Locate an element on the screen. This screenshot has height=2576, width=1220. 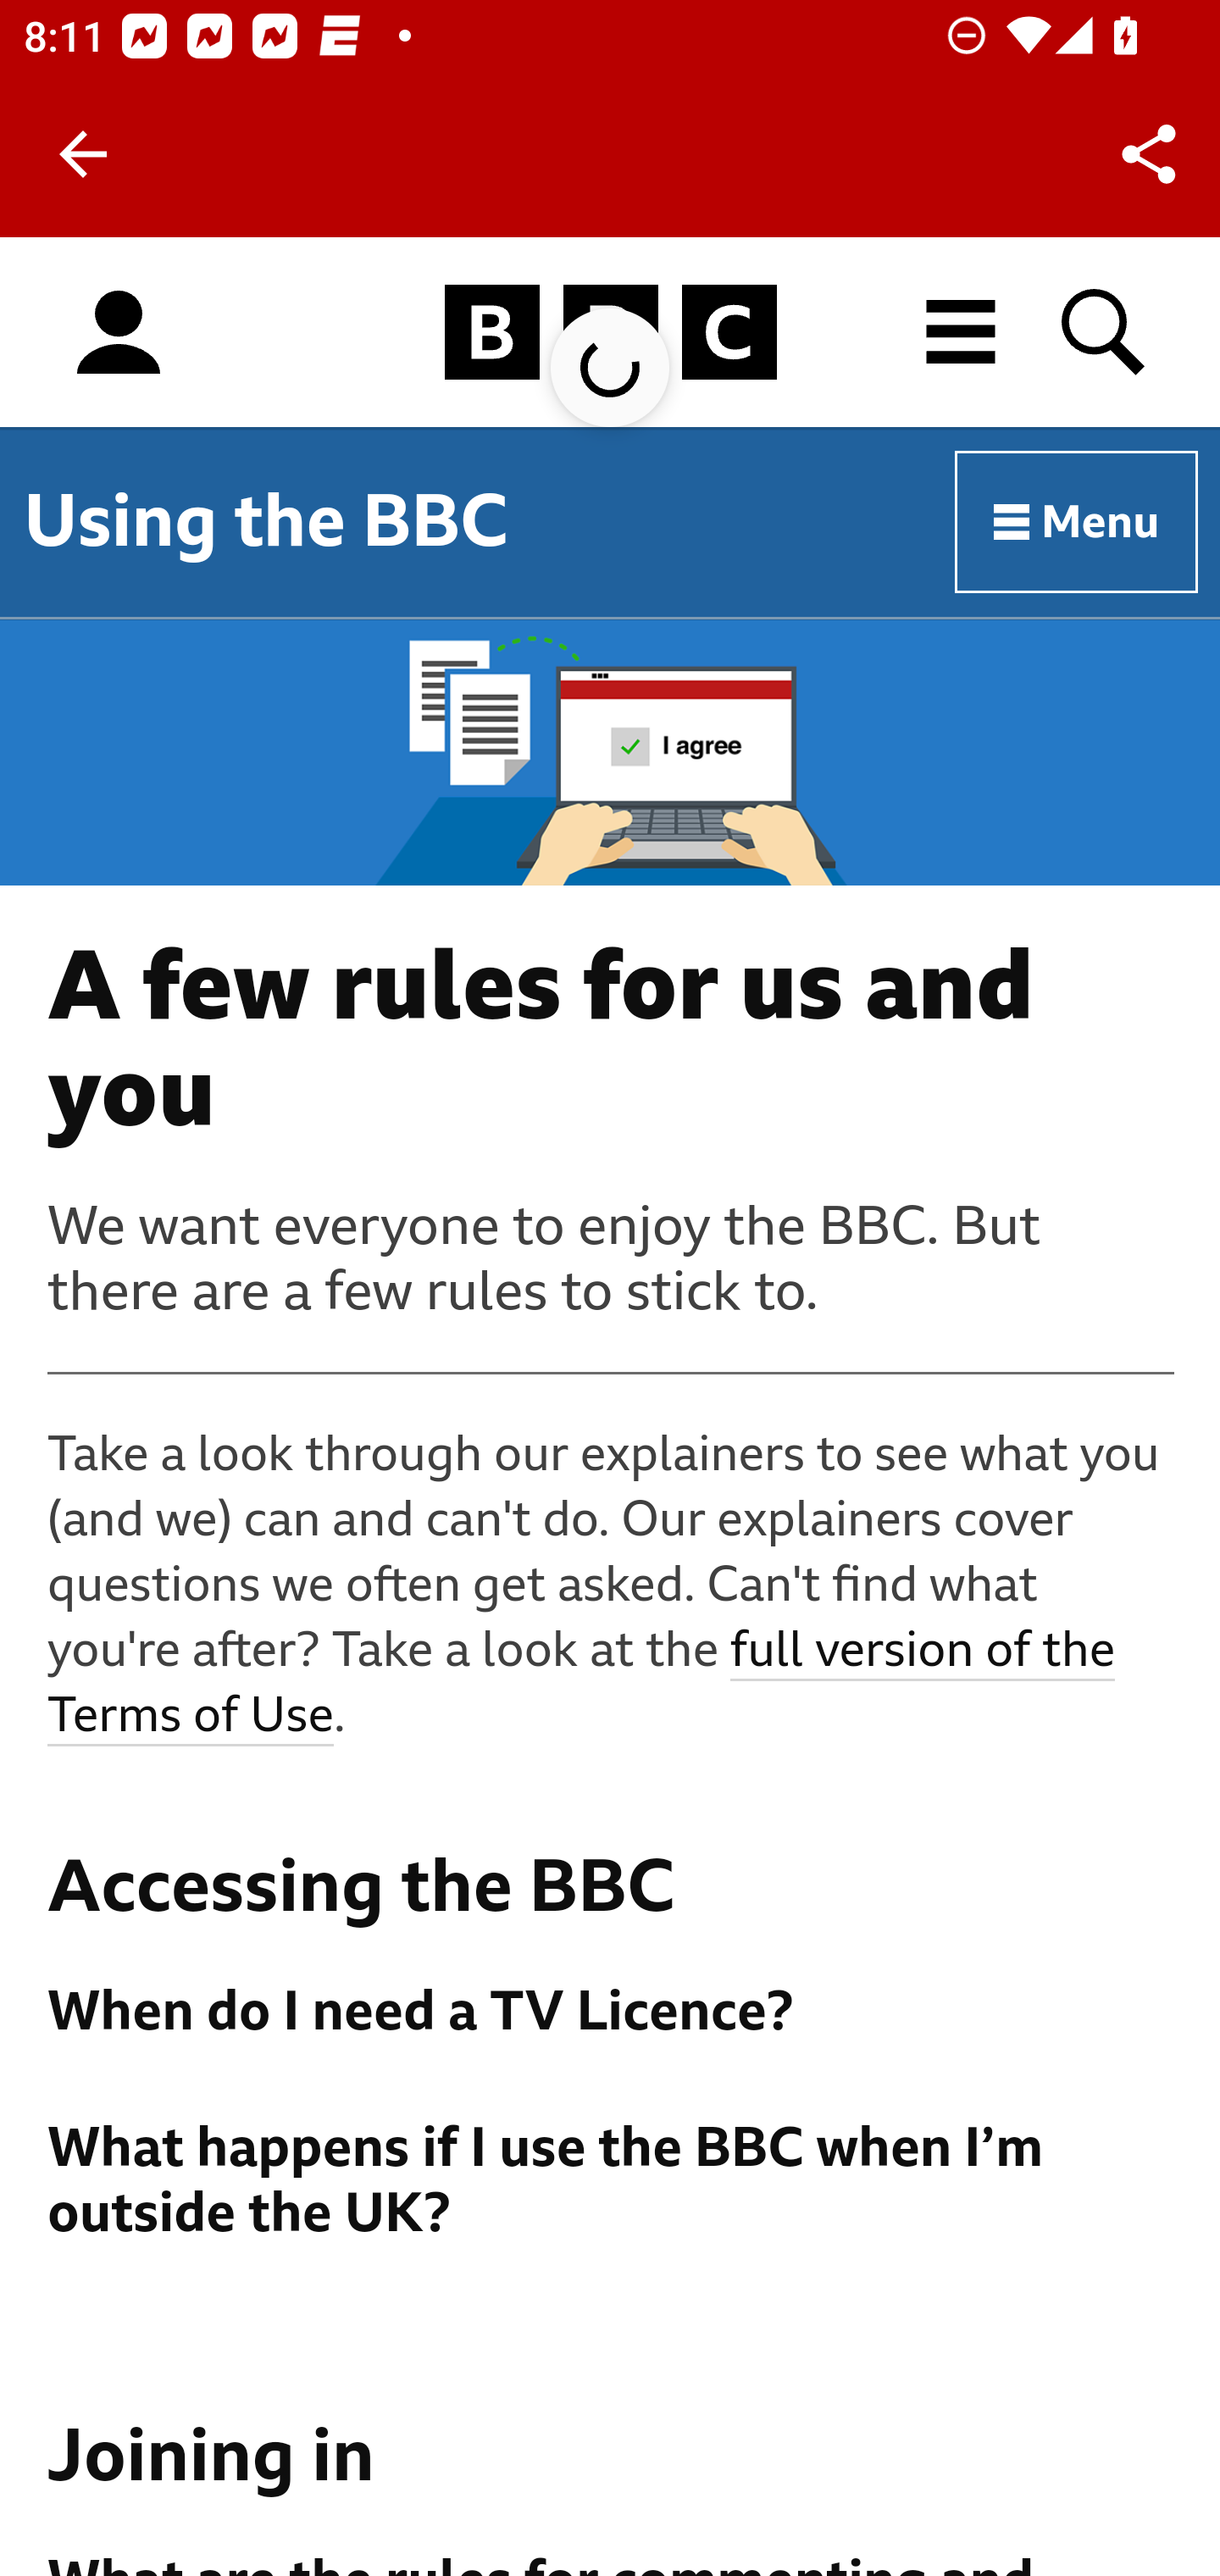
Homepage is located at coordinates (610, 333).